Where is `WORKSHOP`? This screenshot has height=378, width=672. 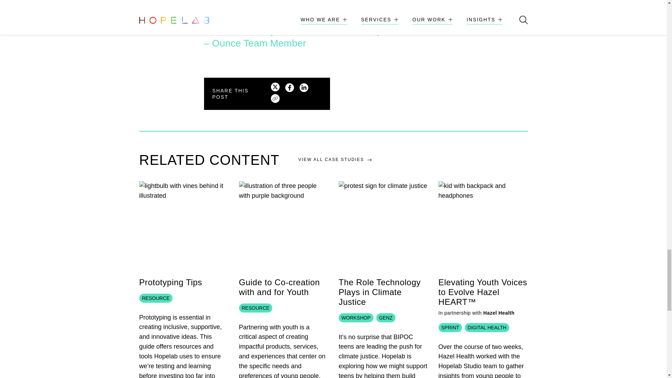 WORKSHOP is located at coordinates (357, 327).